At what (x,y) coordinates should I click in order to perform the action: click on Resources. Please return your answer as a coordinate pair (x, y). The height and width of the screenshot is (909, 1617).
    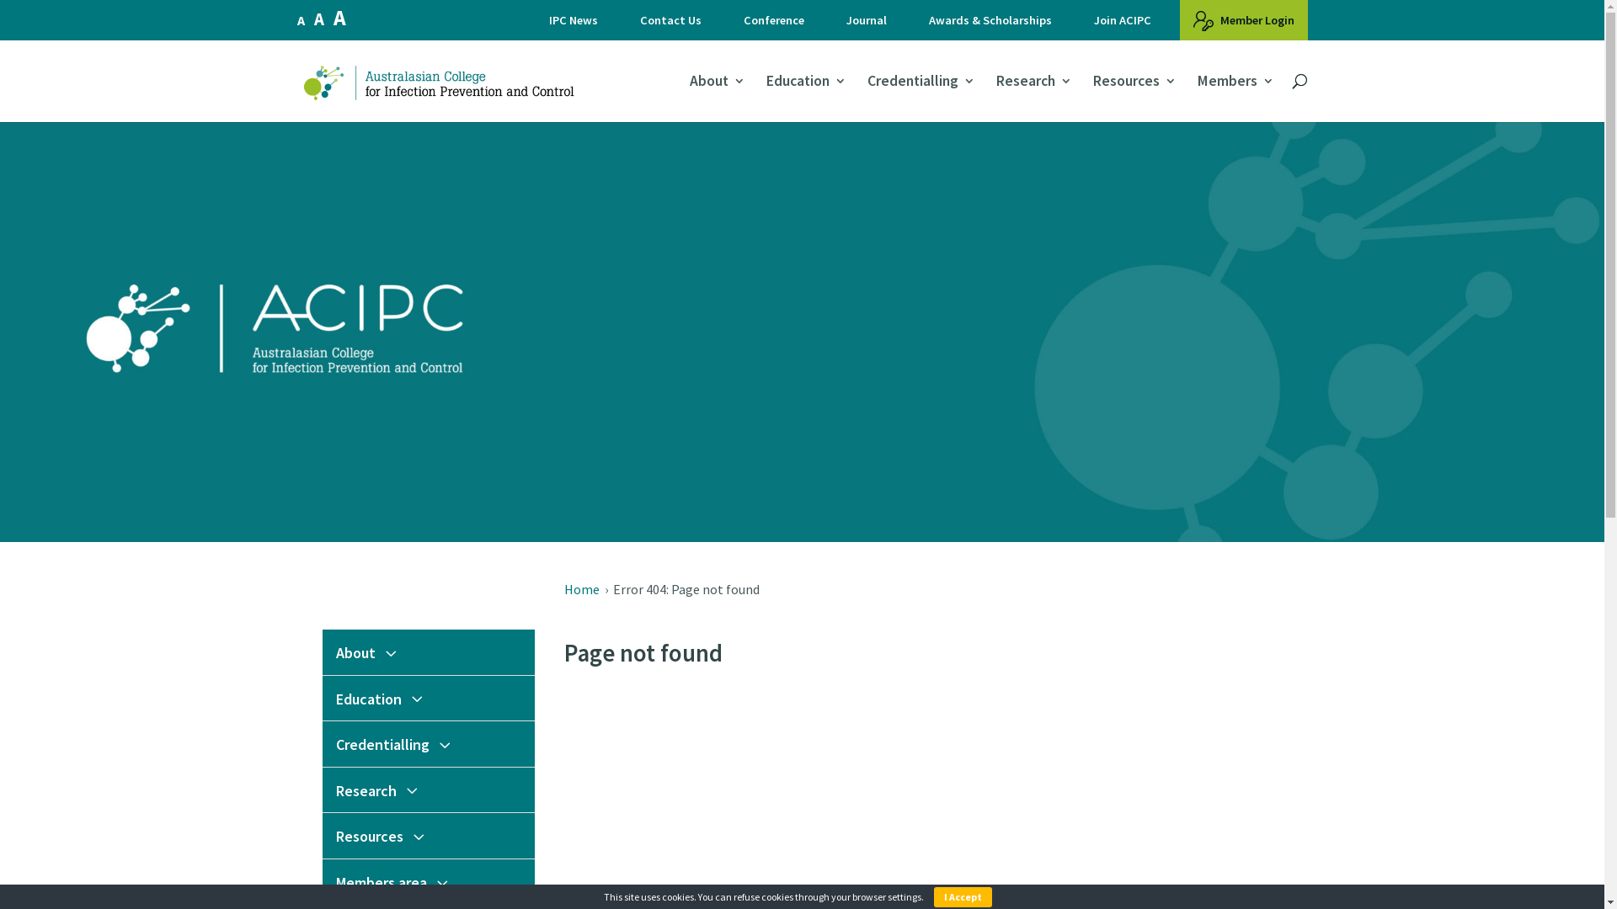
    Looking at the image, I should click on (1135, 98).